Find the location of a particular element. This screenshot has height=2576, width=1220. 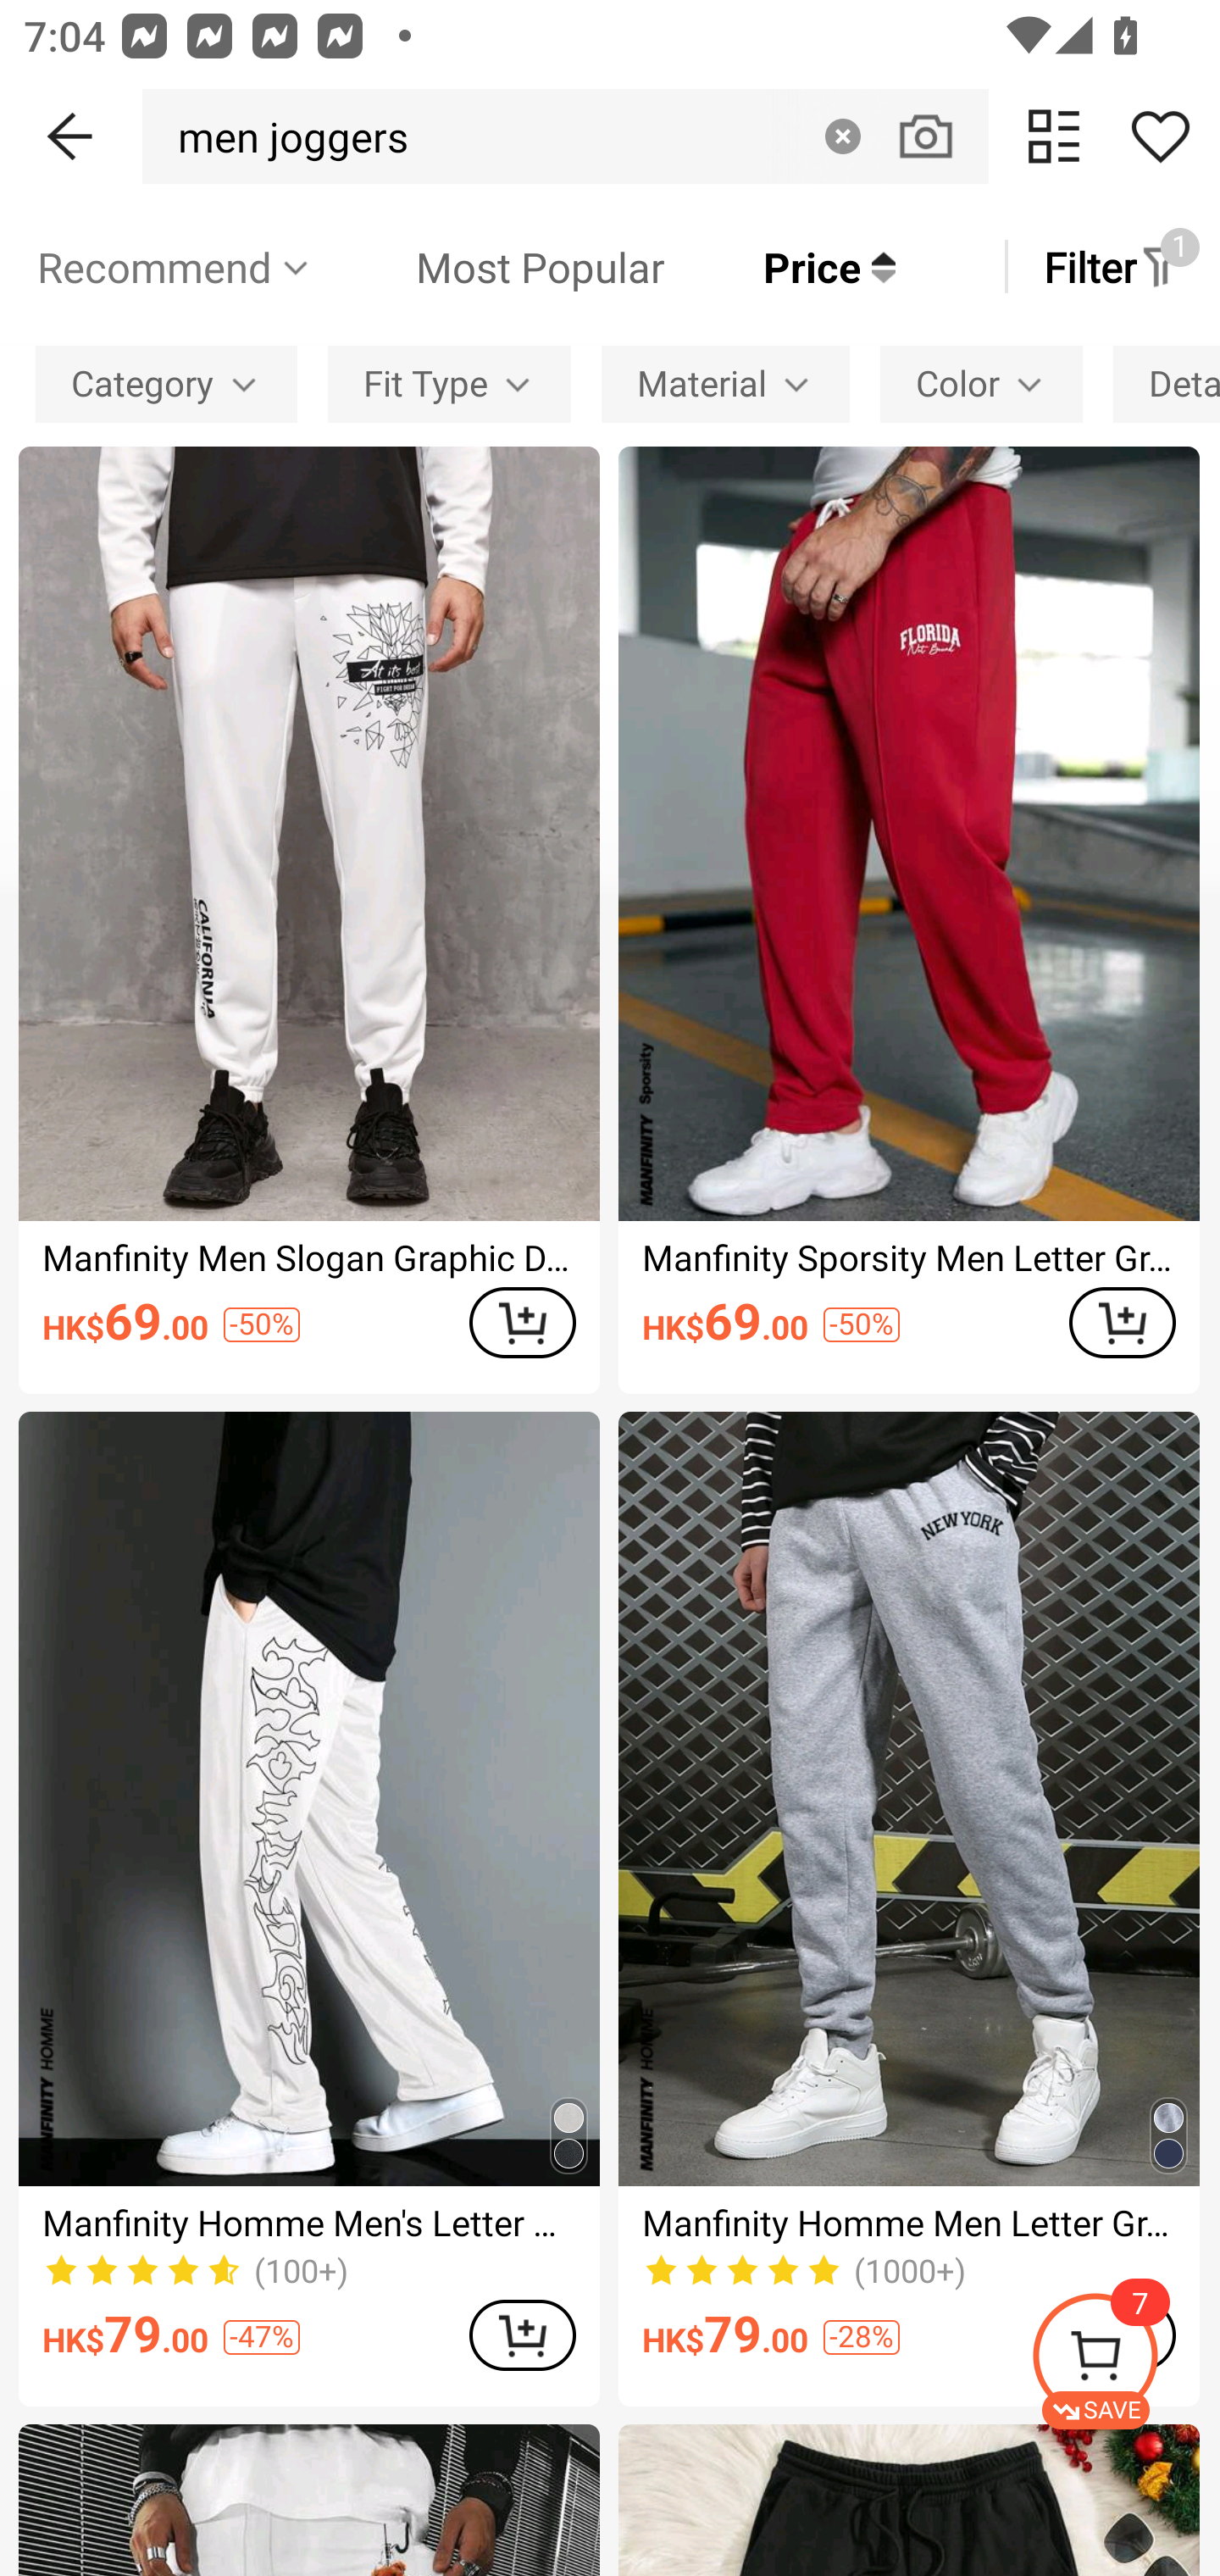

Color is located at coordinates (981, 383).